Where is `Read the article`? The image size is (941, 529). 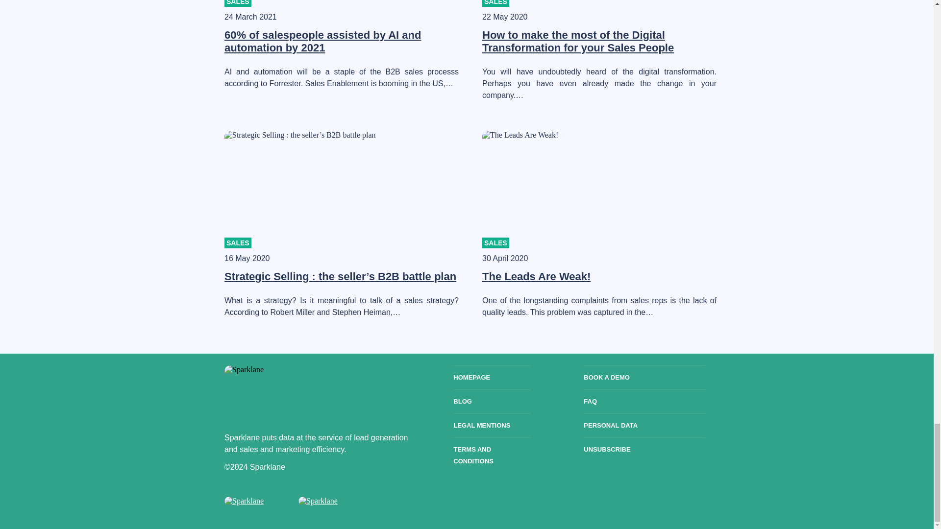
Read the article is located at coordinates (322, 41).